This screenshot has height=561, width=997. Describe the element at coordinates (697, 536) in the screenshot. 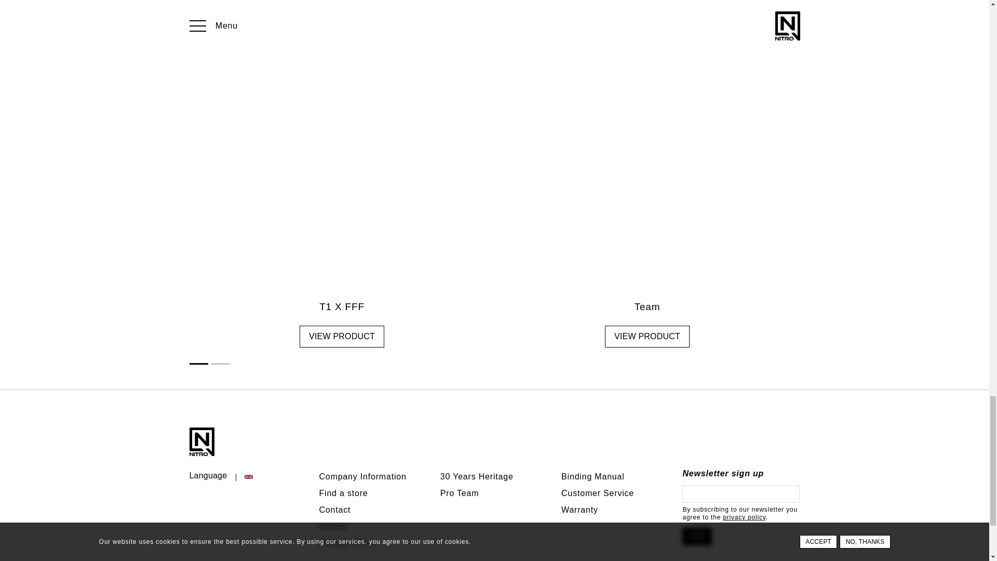

I see `Go!` at that location.